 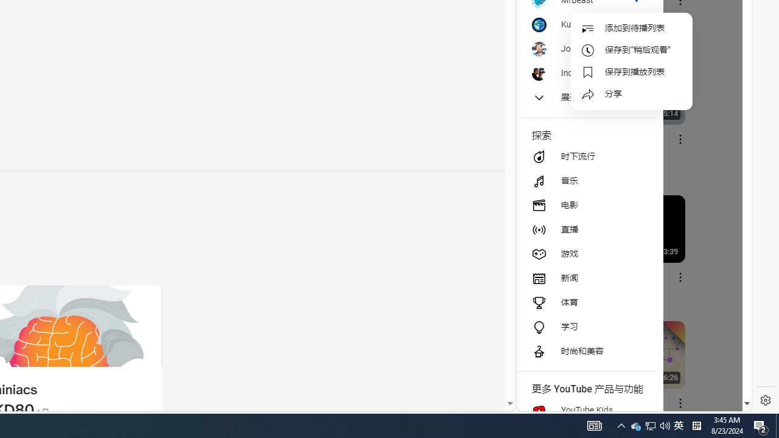 What do you see at coordinates (587, 73) in the screenshot?
I see `Indigo Traveller` at bounding box center [587, 73].